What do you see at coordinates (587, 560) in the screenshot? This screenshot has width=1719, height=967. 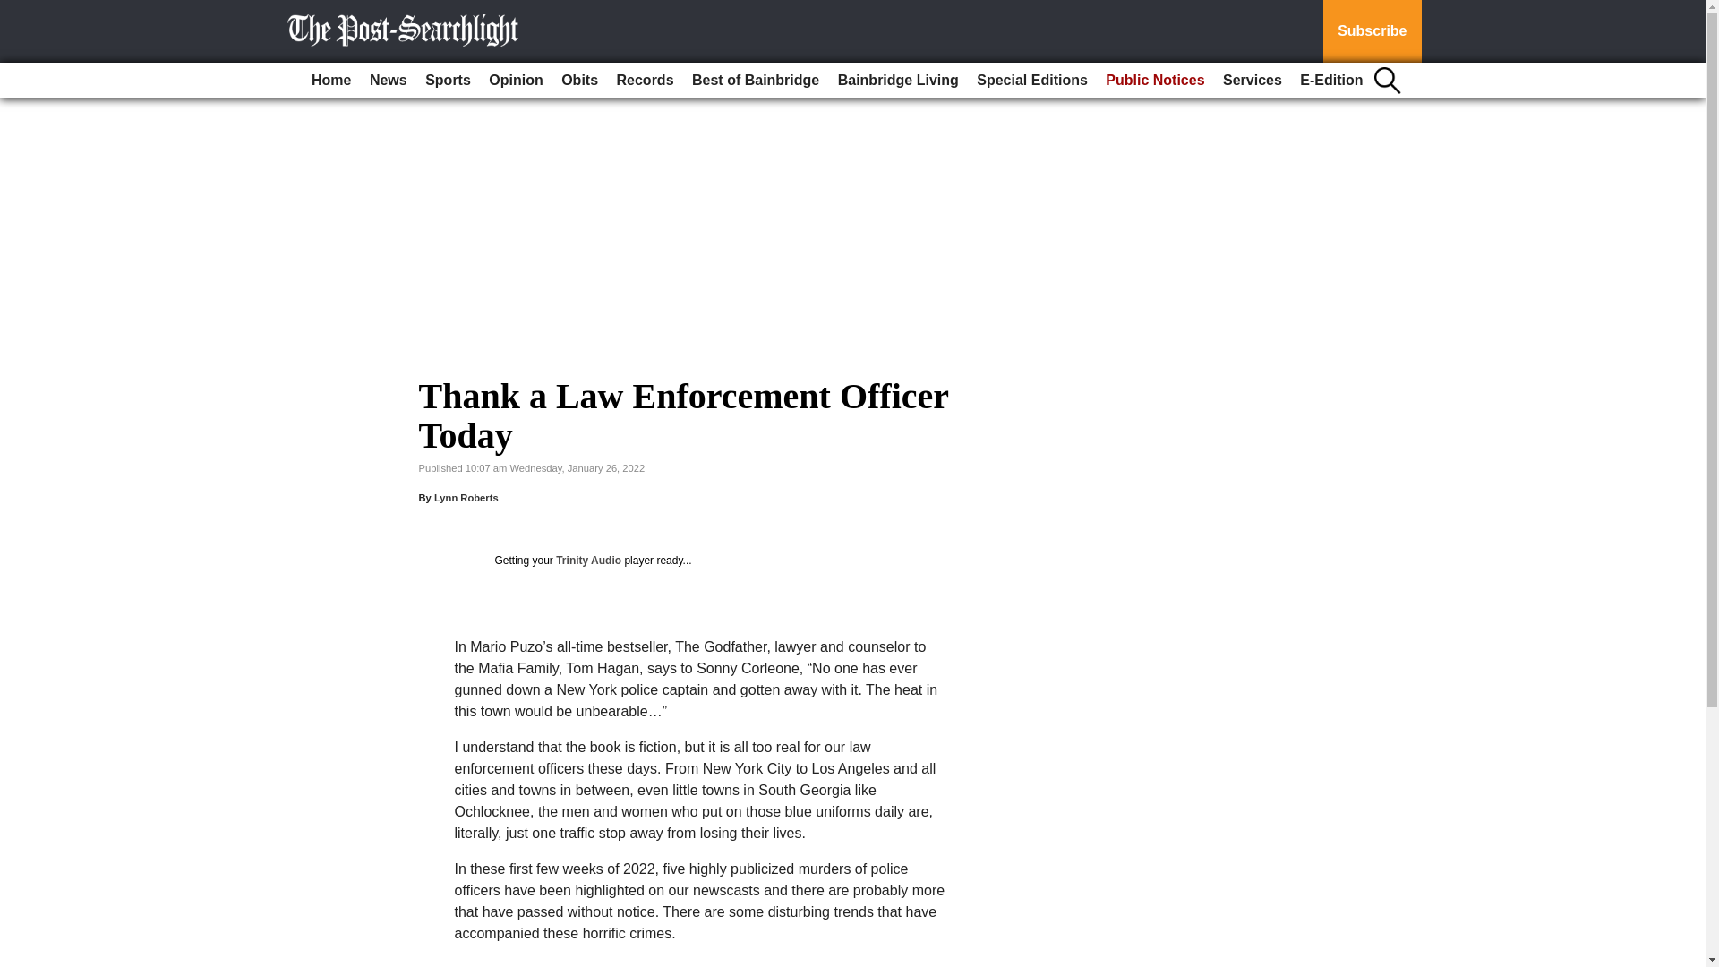 I see `Trinity Audio` at bounding box center [587, 560].